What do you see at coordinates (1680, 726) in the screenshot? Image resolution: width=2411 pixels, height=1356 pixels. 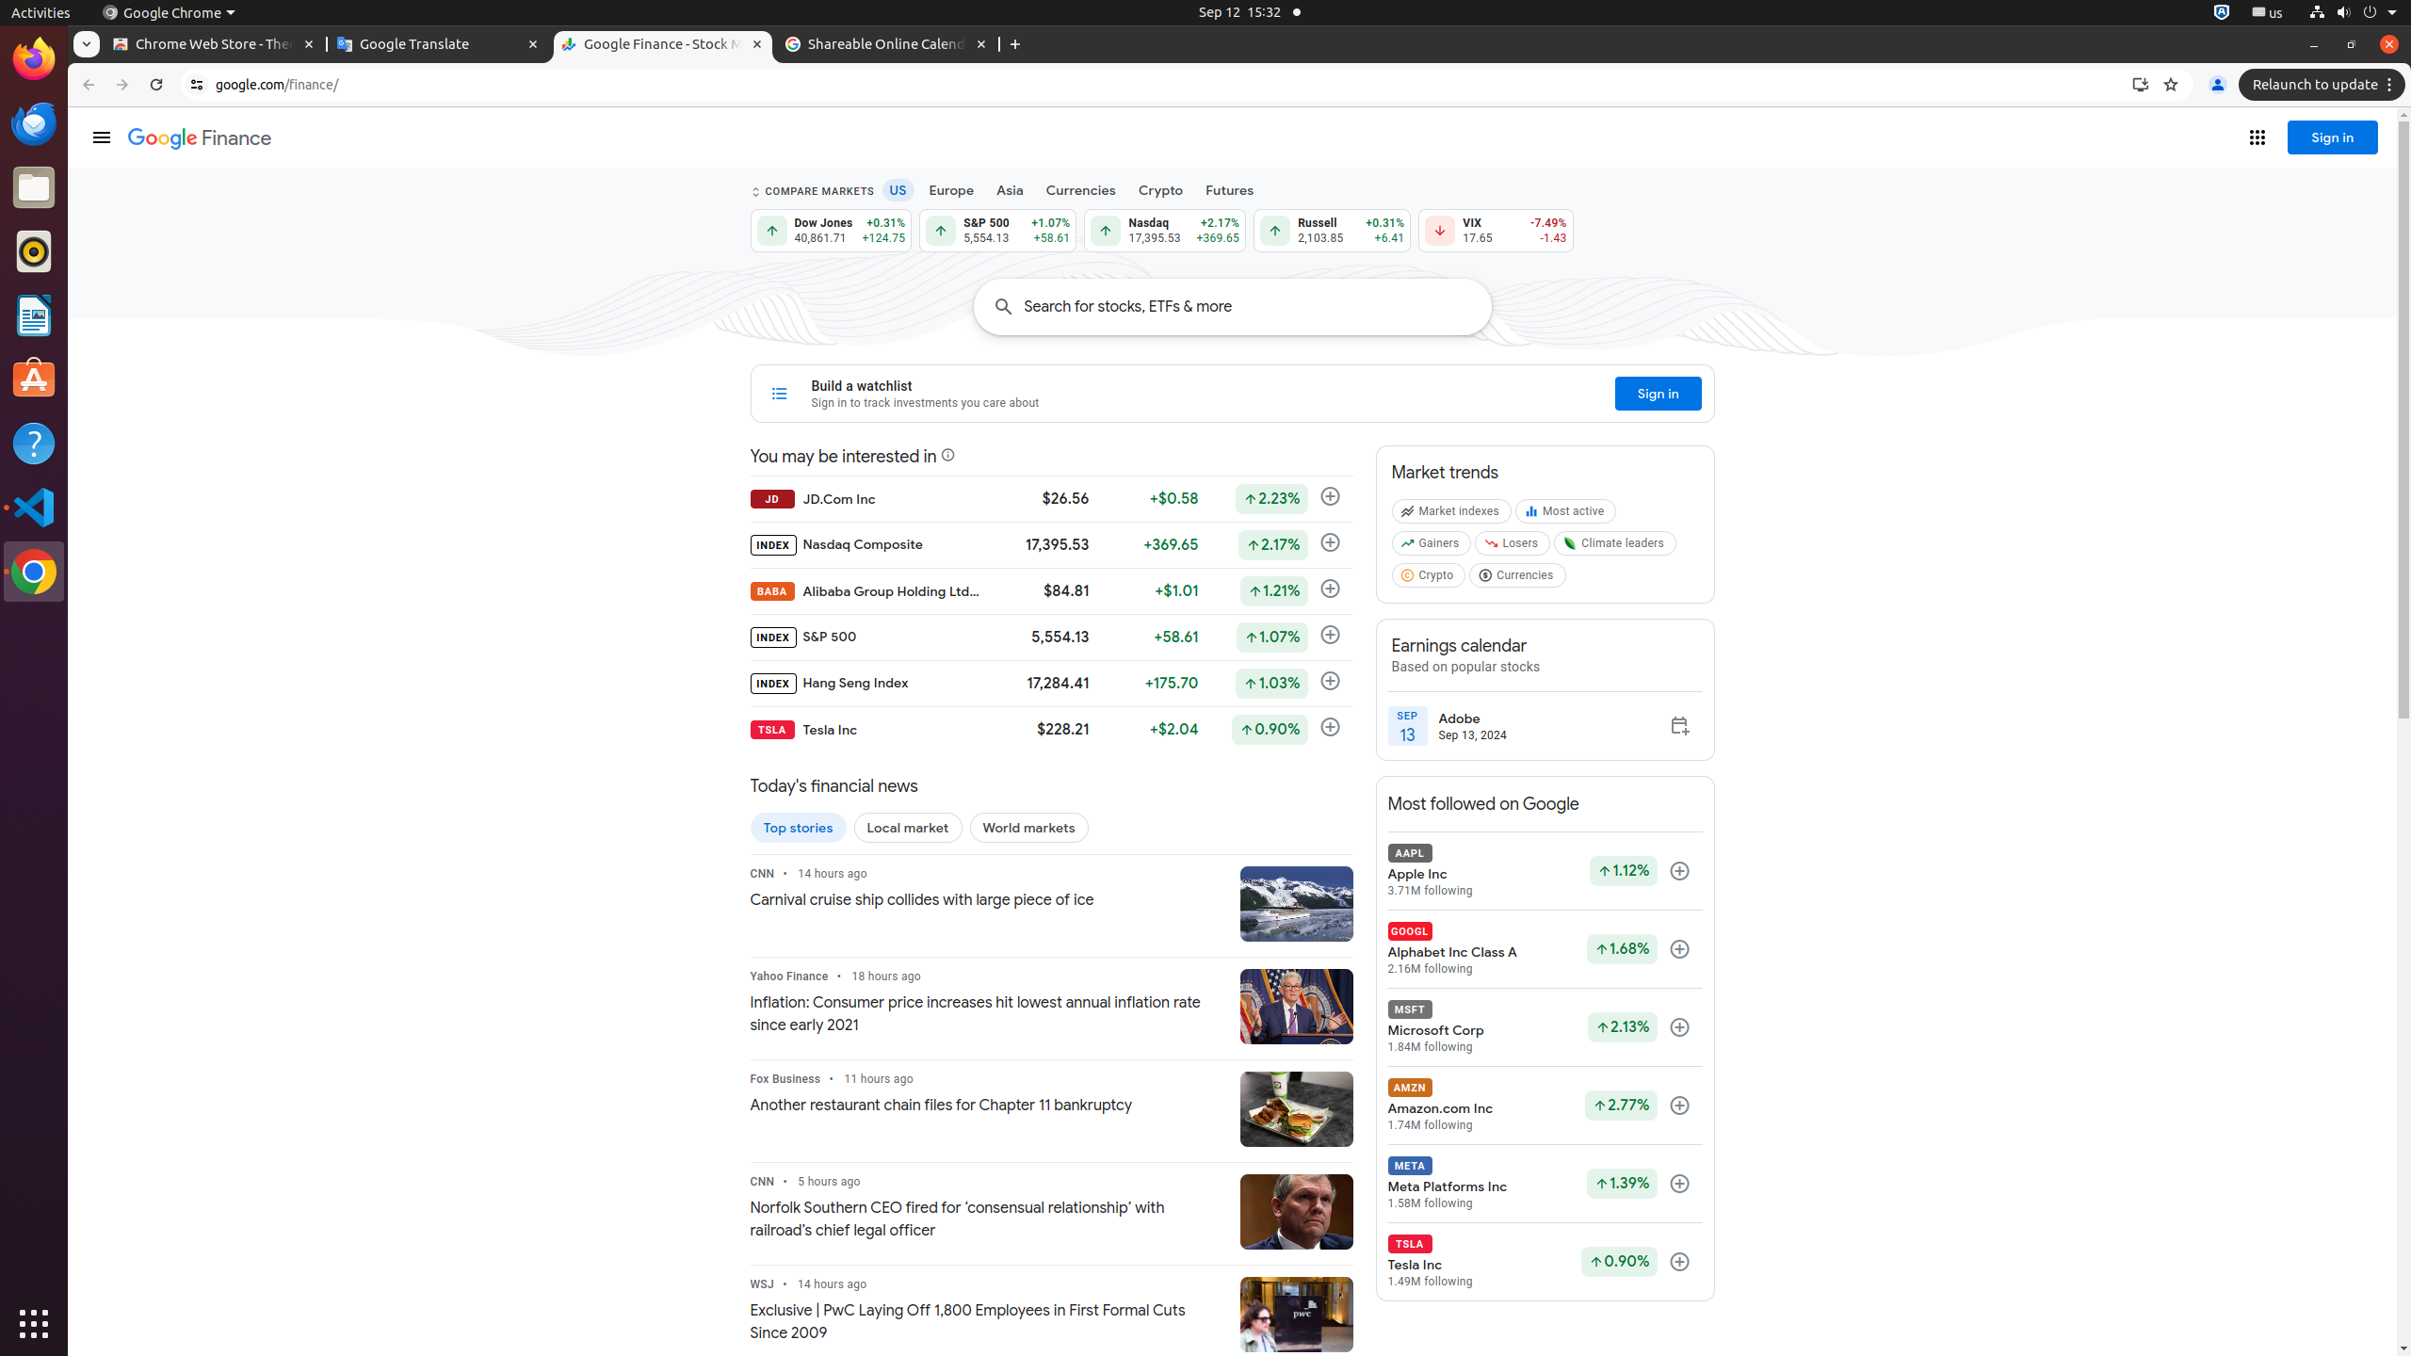 I see `Add to calendar` at bounding box center [1680, 726].